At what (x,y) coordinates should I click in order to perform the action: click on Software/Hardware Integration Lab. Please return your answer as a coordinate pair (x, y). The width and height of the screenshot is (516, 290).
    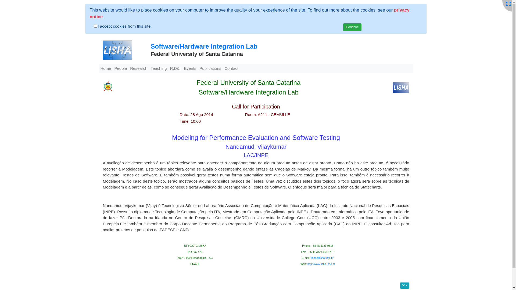
    Looking at the image, I should click on (204, 46).